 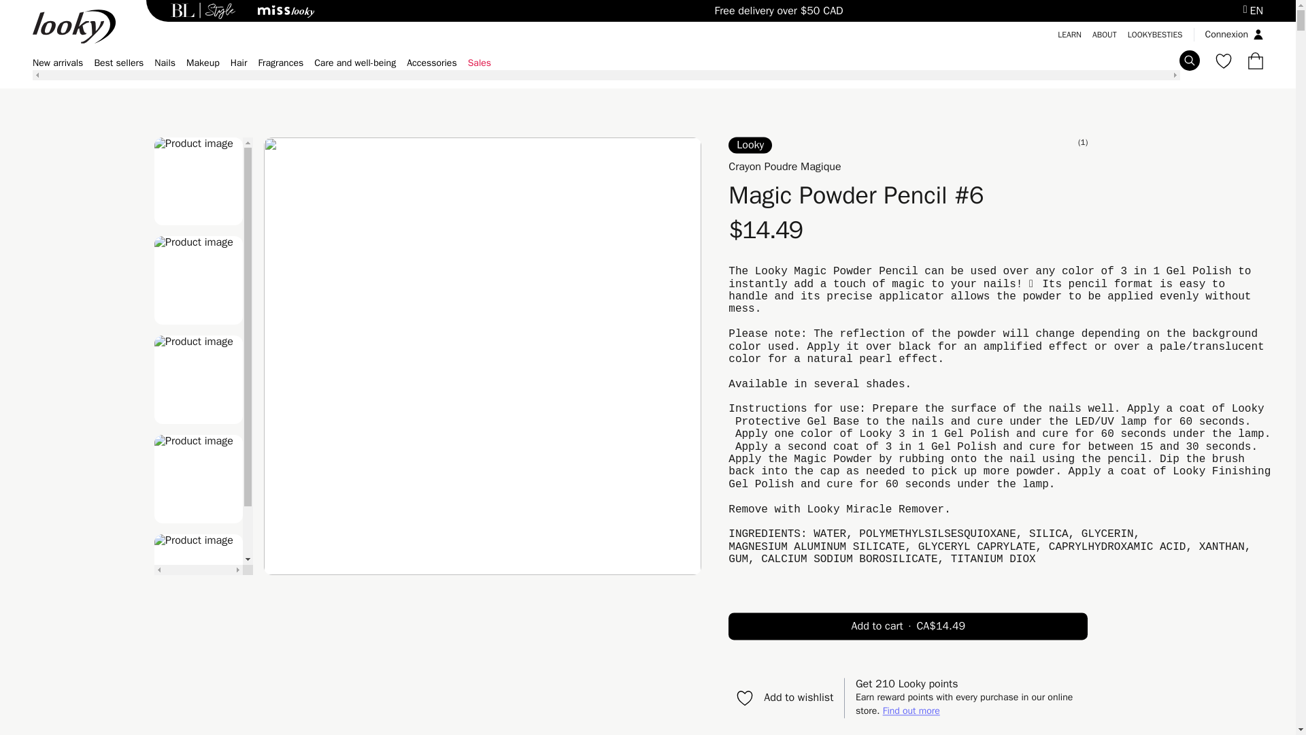 What do you see at coordinates (118, 63) in the screenshot?
I see `Best sellers` at bounding box center [118, 63].